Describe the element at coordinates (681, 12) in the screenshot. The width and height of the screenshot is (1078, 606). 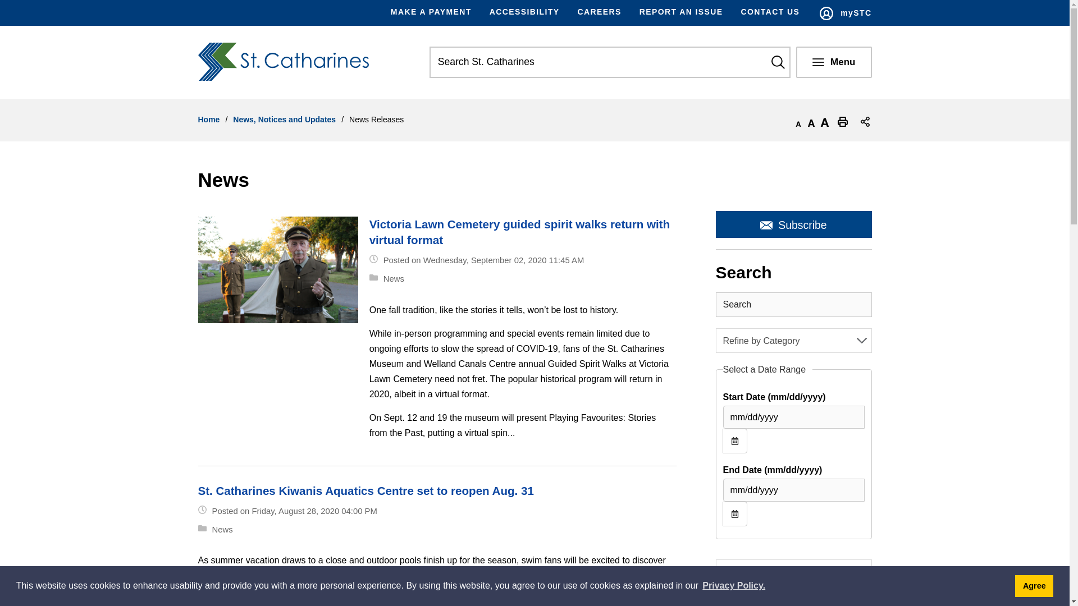
I see `Report an Issue` at that location.